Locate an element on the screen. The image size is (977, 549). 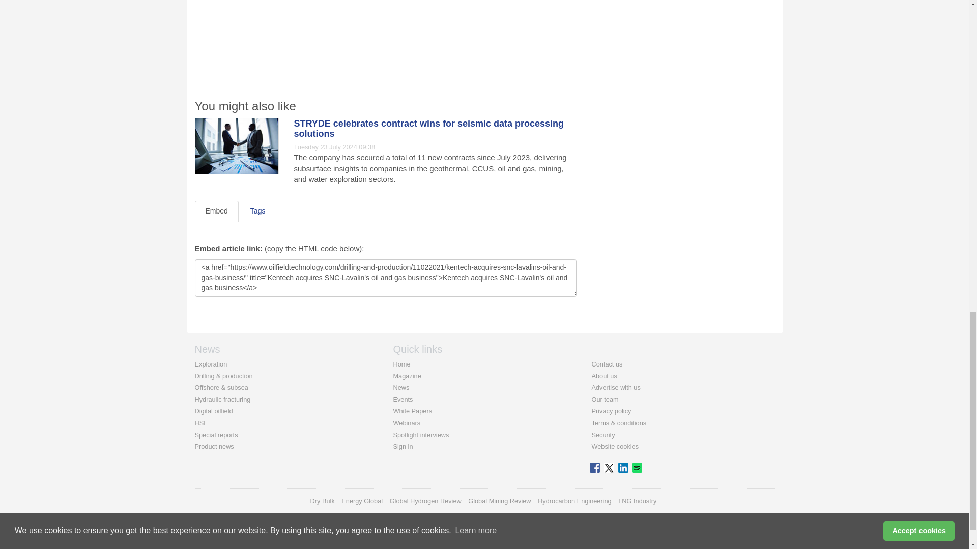
Tags is located at coordinates (257, 211).